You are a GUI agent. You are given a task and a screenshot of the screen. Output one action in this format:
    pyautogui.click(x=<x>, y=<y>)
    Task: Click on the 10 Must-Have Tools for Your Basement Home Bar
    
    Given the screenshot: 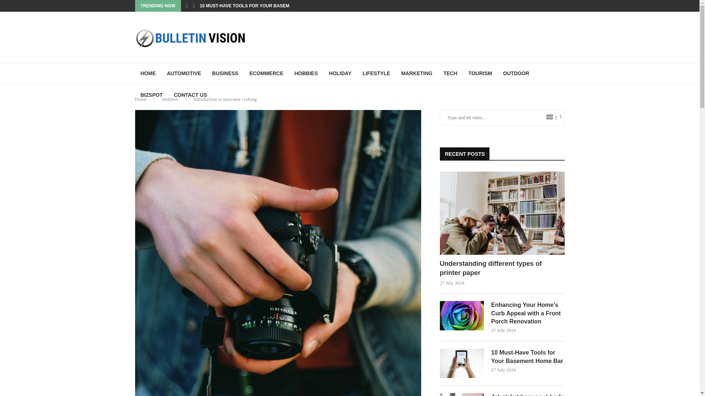 What is the action you would take?
    pyautogui.click(x=528, y=357)
    